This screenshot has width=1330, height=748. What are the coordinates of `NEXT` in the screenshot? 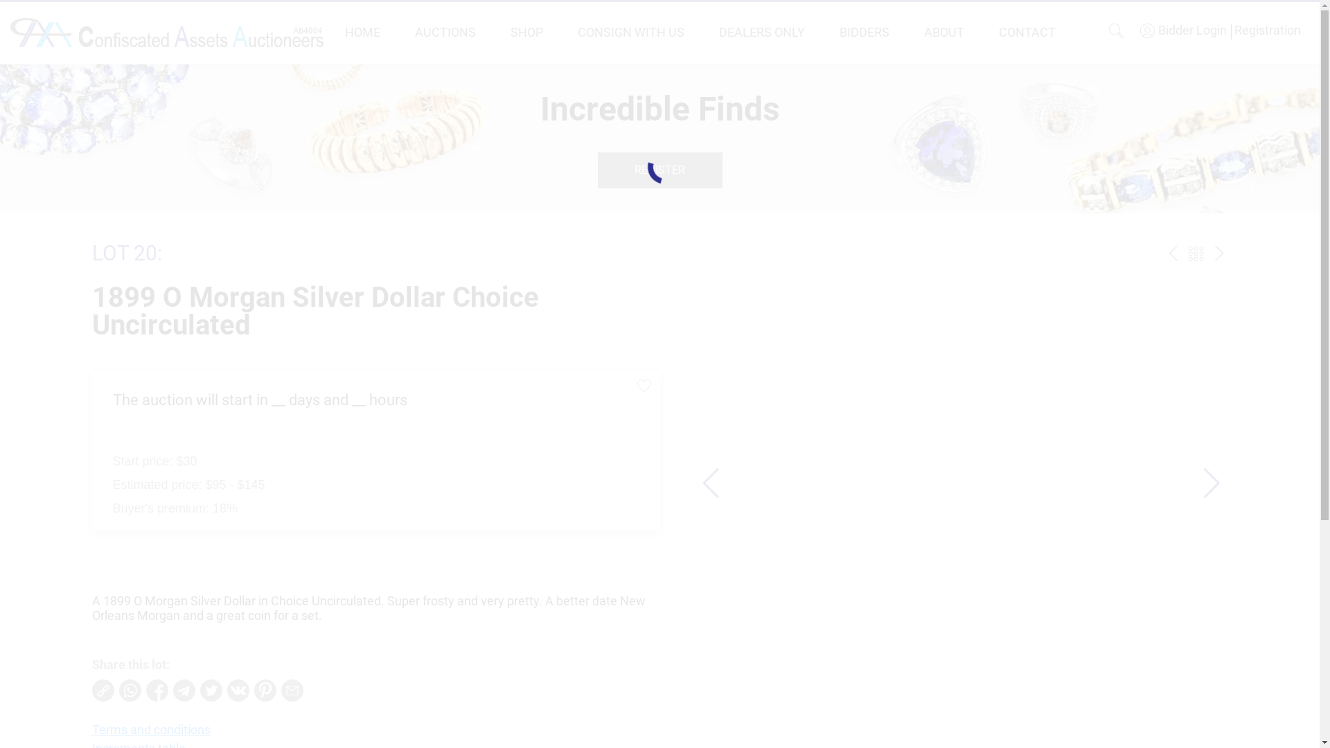 It's located at (1219, 253).